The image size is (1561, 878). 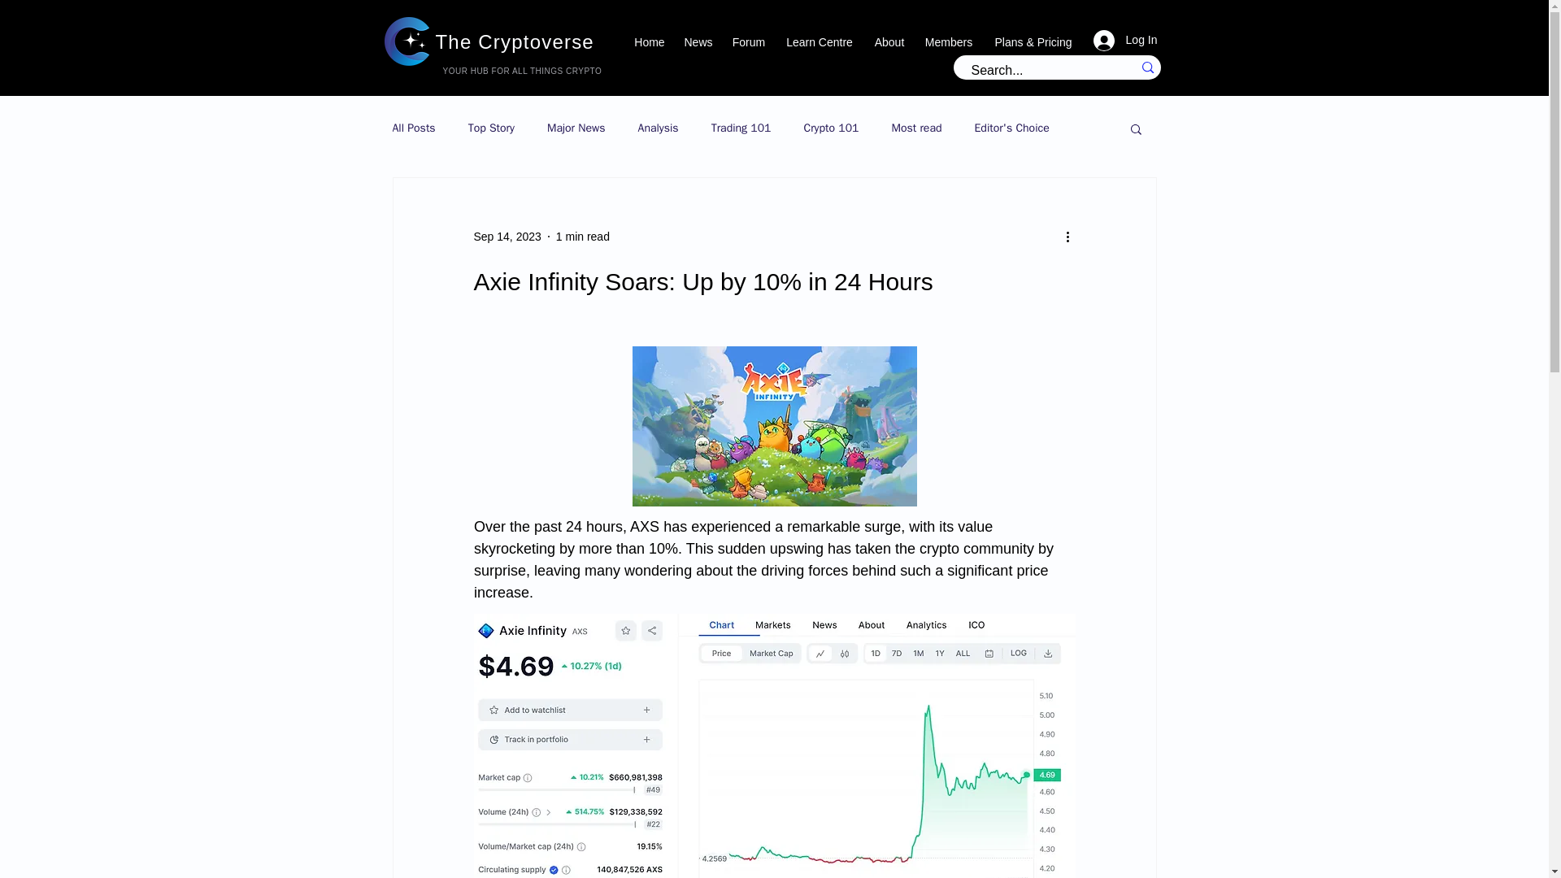 I want to click on Most read, so click(x=915, y=128).